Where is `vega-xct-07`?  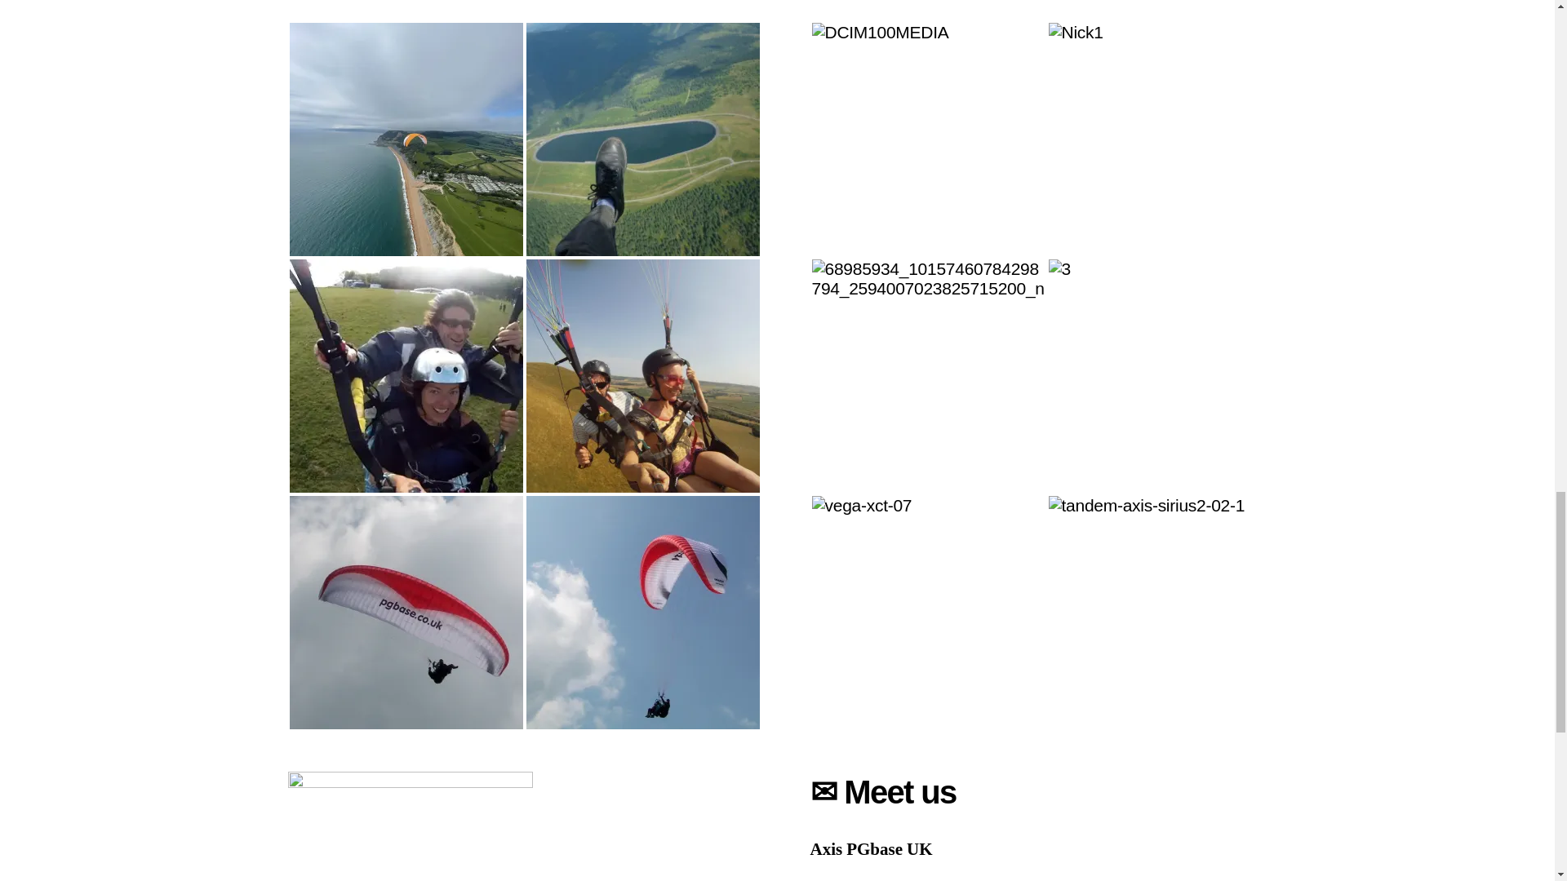
vega-xct-07 is located at coordinates (928, 613).